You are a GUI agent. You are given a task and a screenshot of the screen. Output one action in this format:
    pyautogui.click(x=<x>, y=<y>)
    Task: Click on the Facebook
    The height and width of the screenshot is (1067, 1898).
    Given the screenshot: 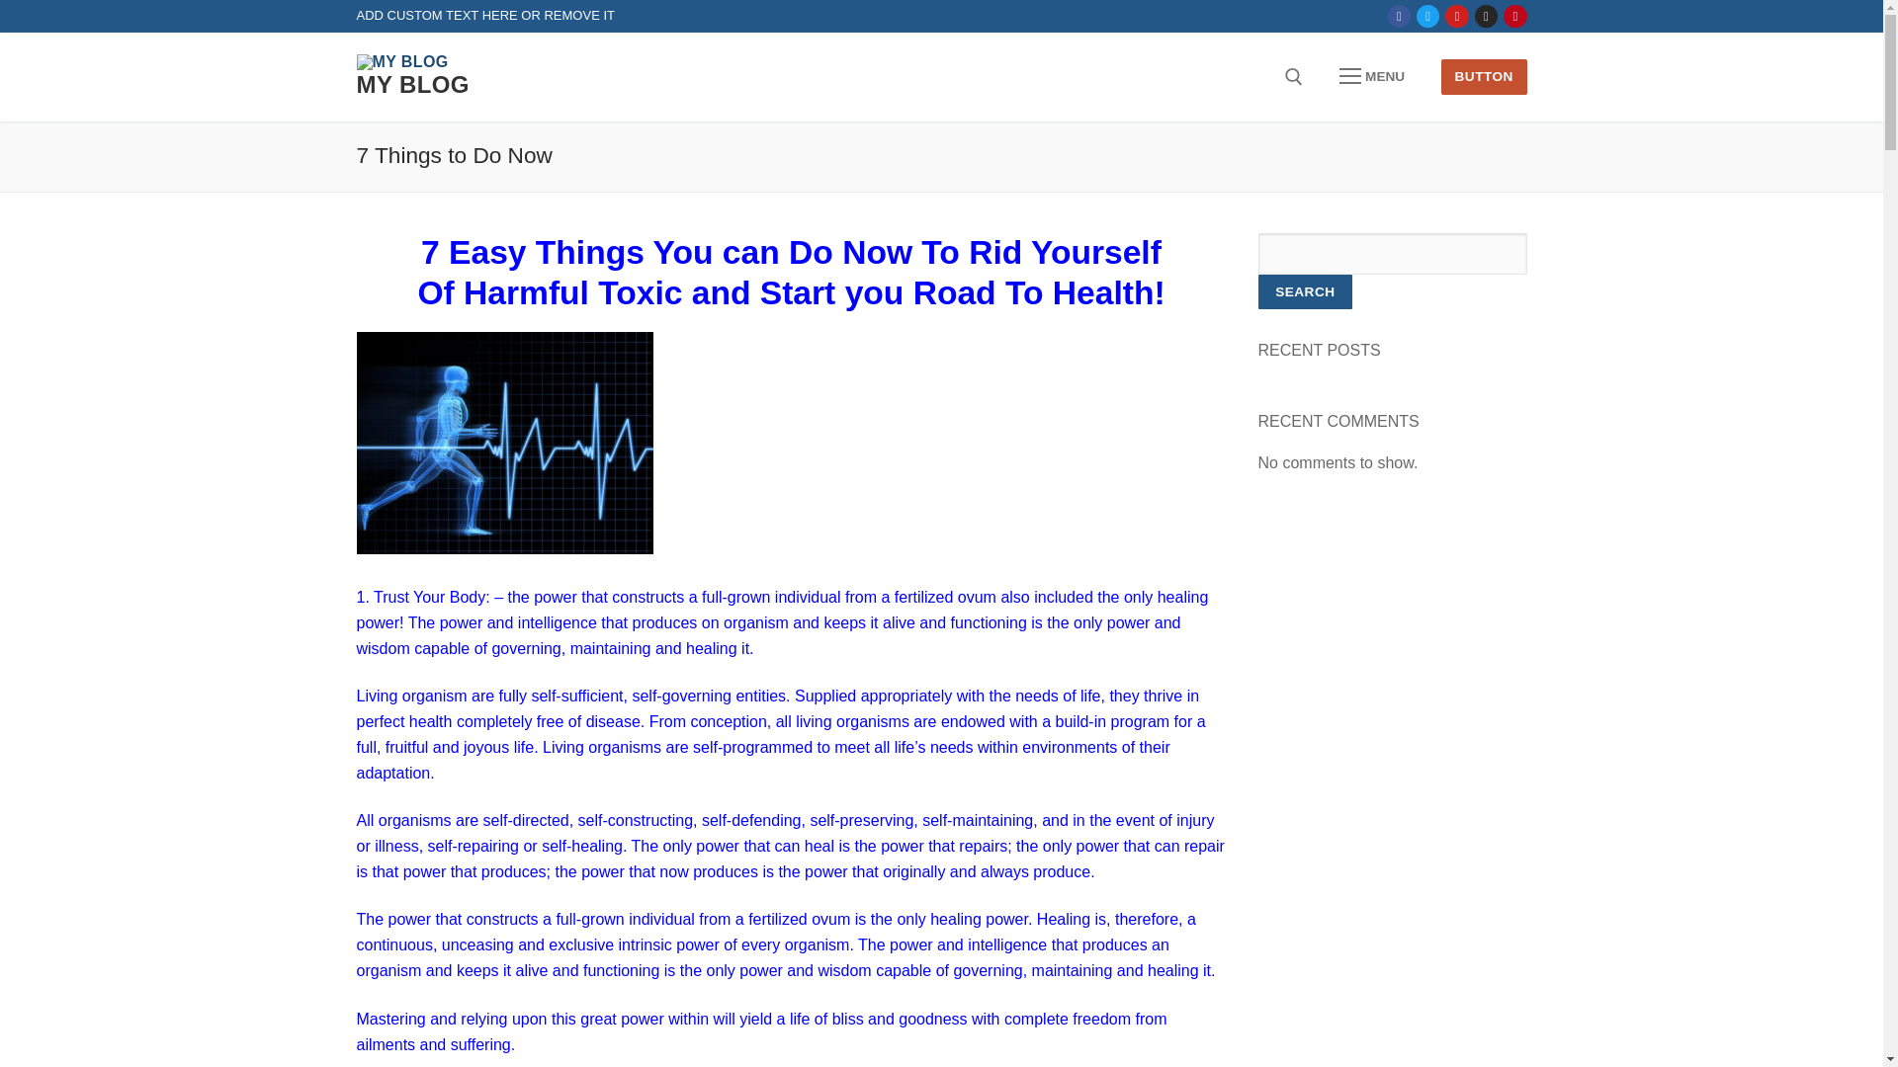 What is the action you would take?
    pyautogui.click(x=1400, y=16)
    